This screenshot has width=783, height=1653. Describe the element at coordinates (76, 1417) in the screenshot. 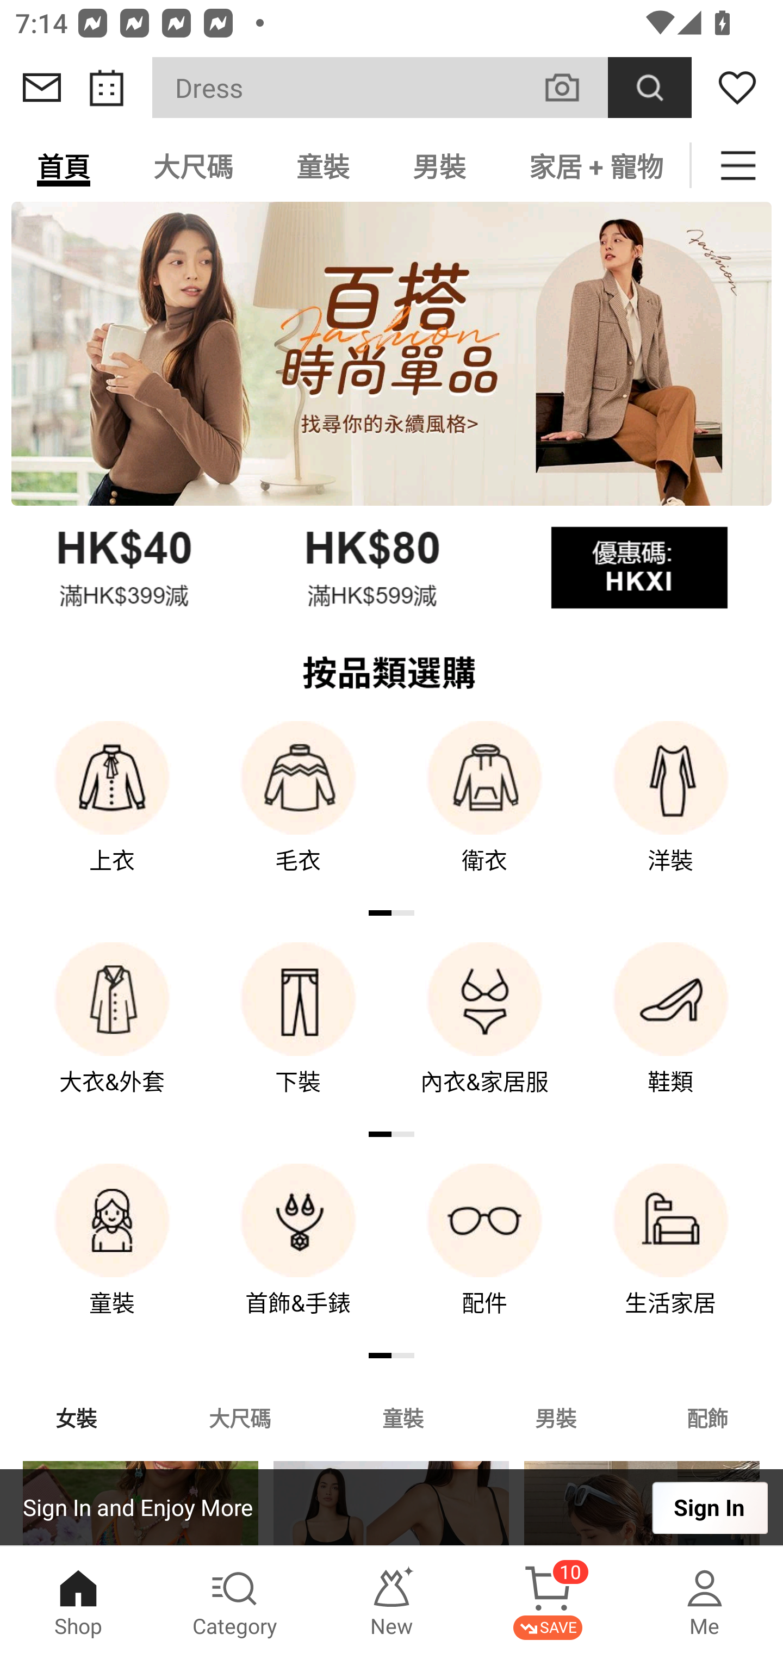

I see `女裝` at that location.